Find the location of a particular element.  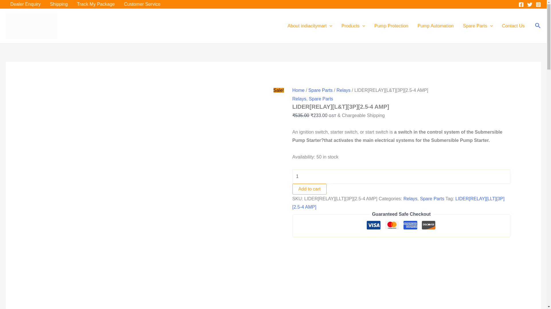

Shipping is located at coordinates (59, 4).